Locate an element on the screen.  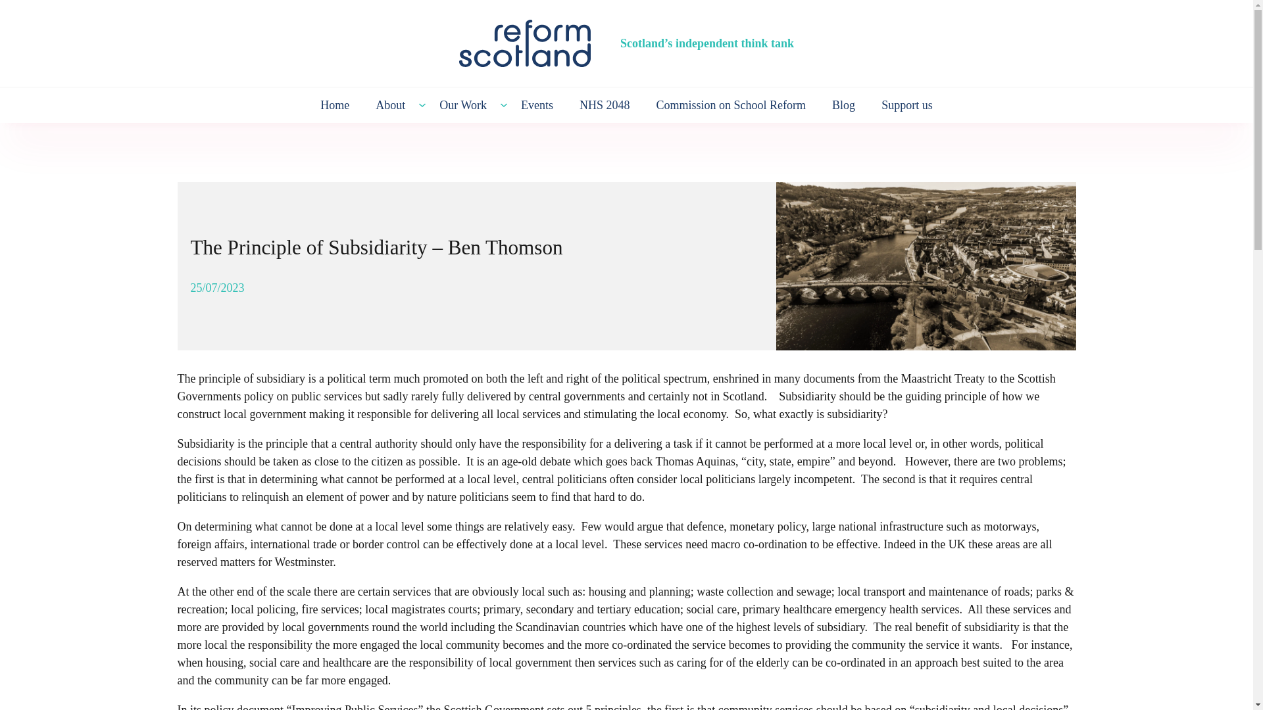
Blog is located at coordinates (843, 105).